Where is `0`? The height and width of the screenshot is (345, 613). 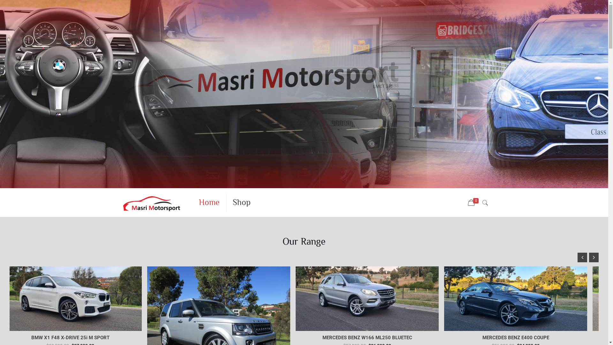 0 is located at coordinates (474, 203).